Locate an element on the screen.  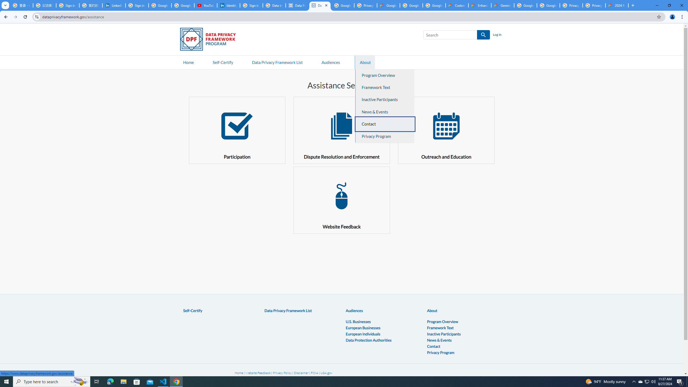
 Website Feedback is located at coordinates (341, 200).